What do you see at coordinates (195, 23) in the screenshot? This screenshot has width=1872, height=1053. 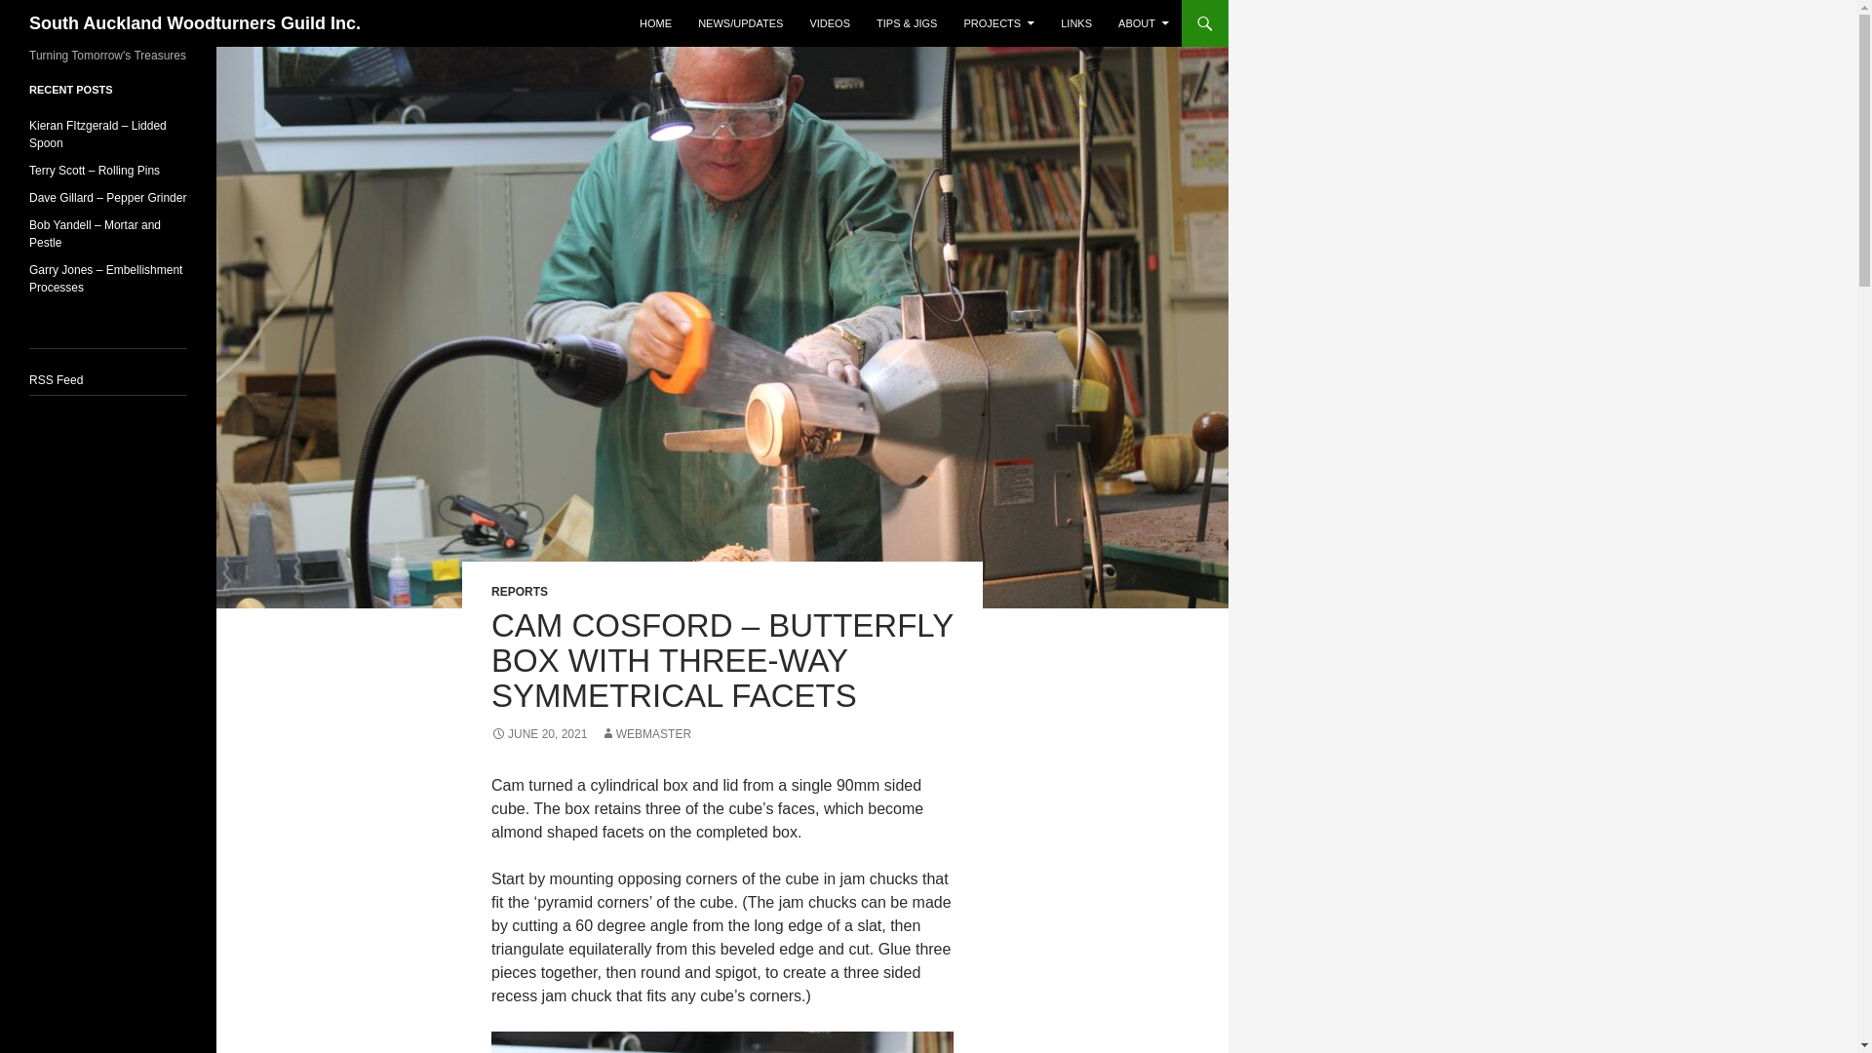 I see `South Auckland Woodturners Guild Inc.` at bounding box center [195, 23].